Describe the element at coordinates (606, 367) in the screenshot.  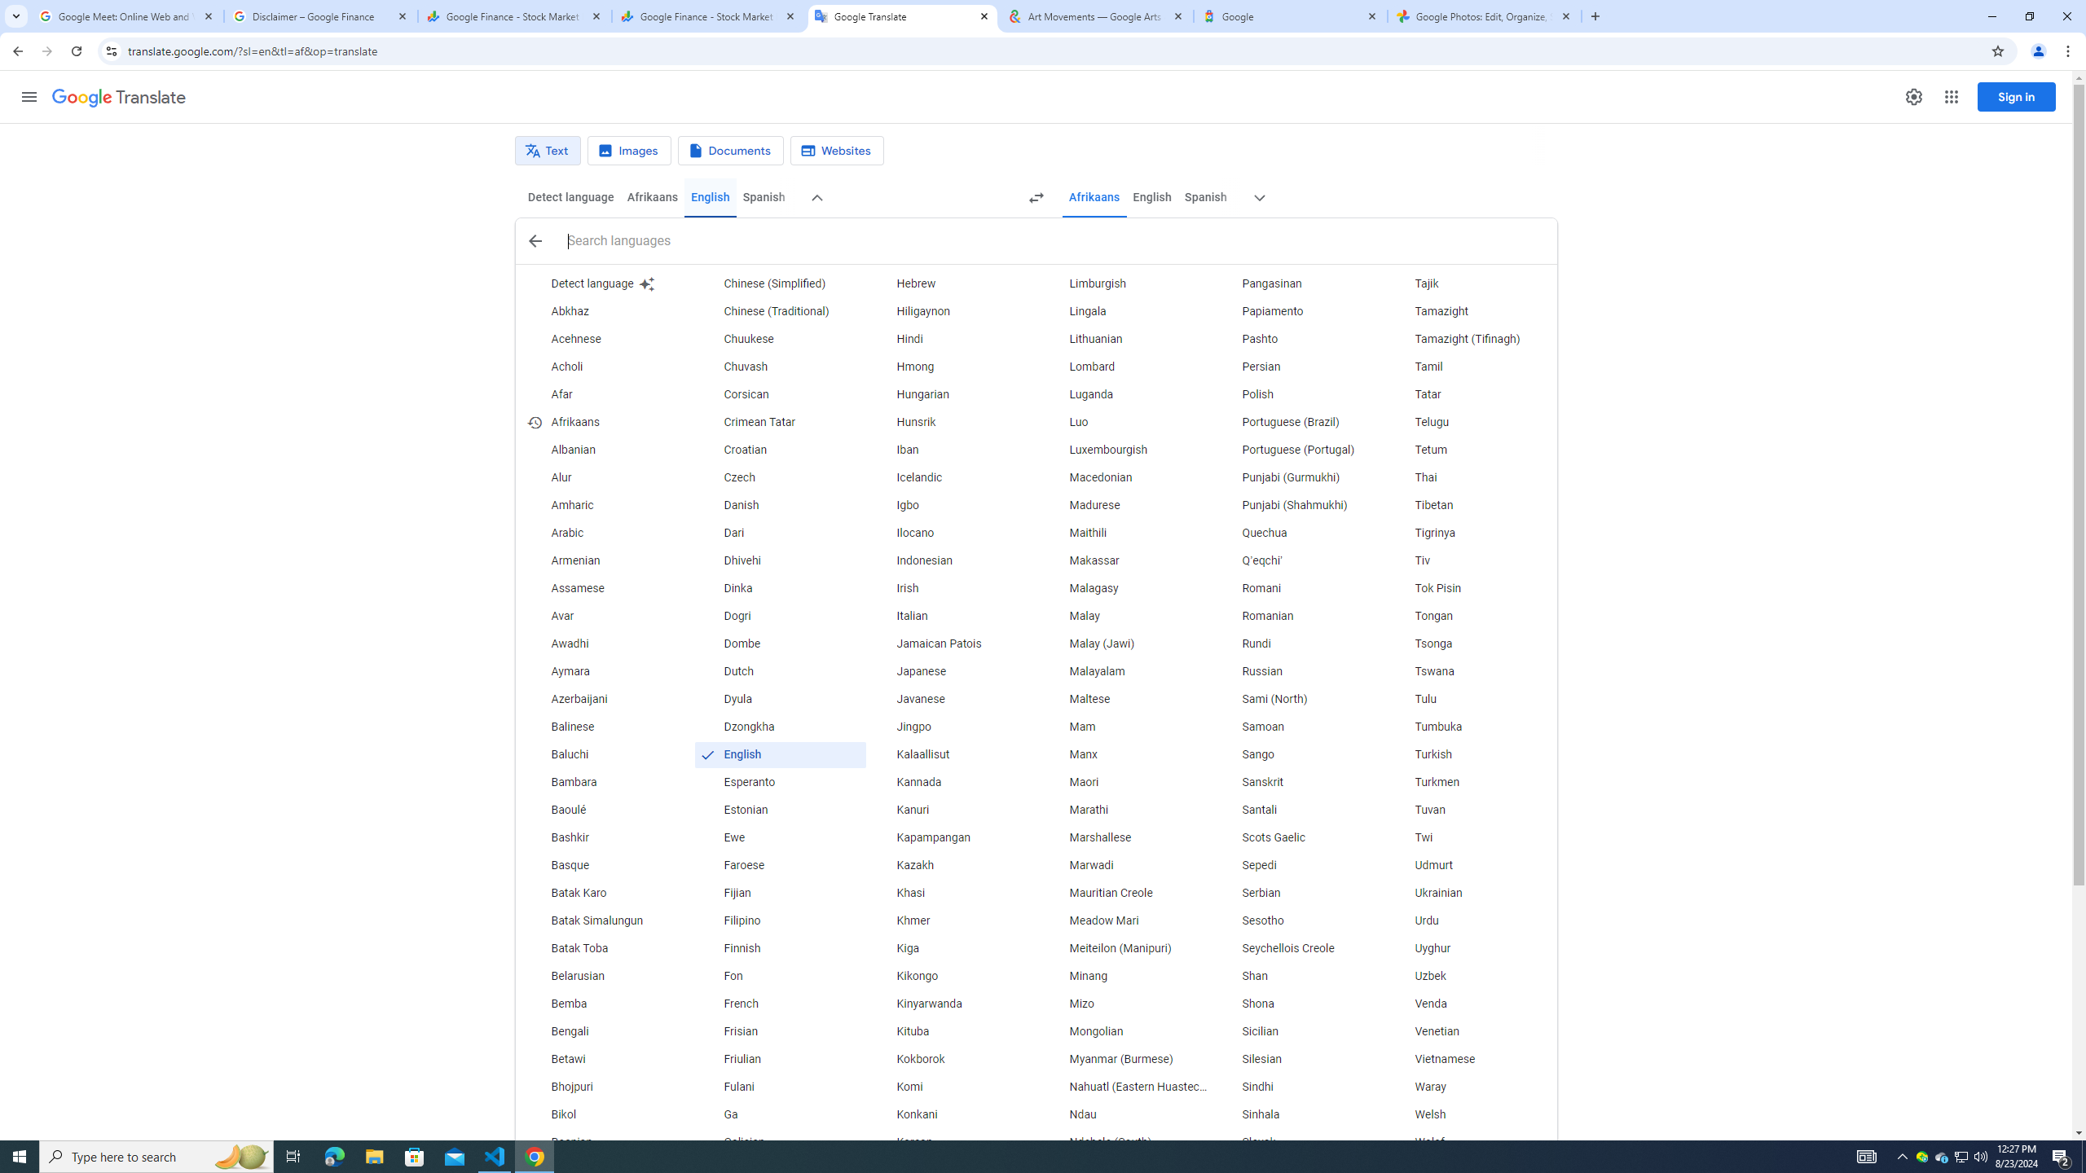
I see `Acholi` at that location.